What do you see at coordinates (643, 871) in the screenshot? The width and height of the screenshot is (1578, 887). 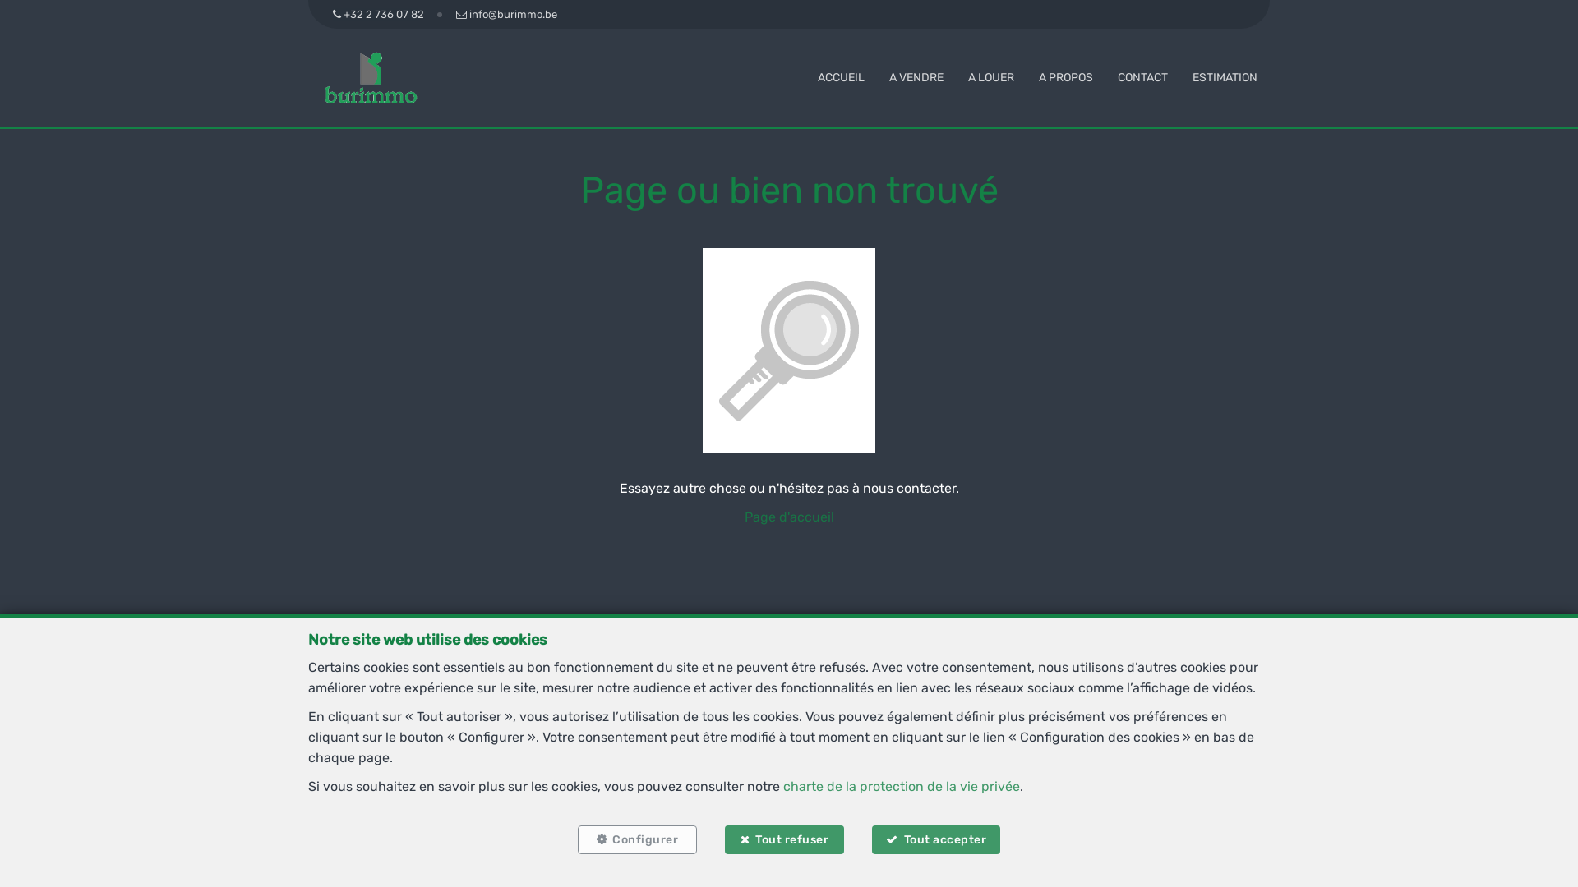 I see `POWERED BY WHISE` at bounding box center [643, 871].